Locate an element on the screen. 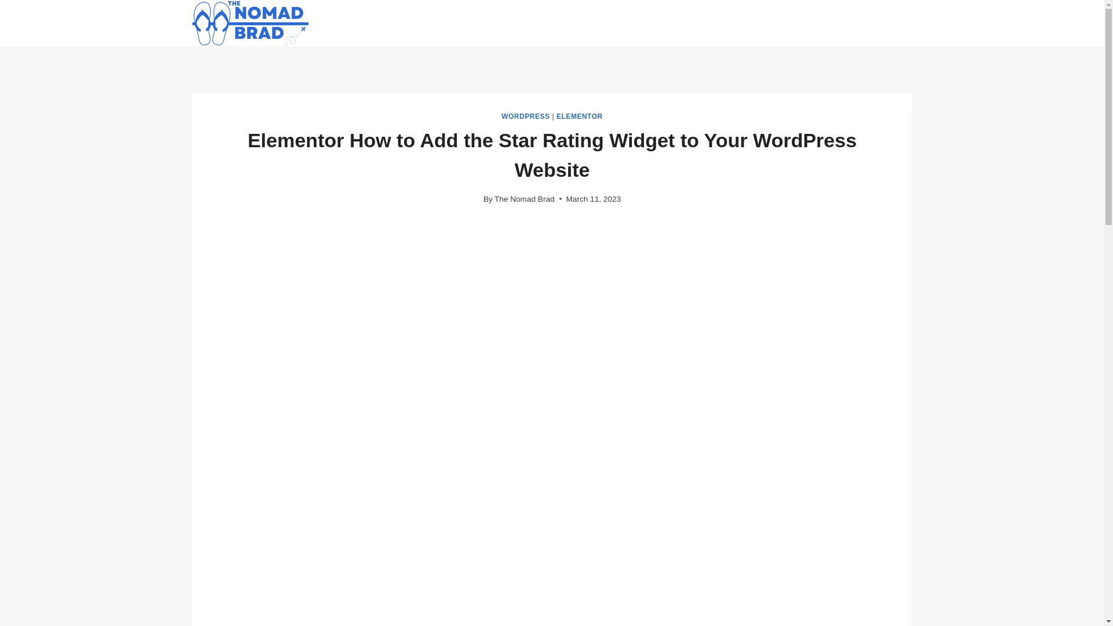  ELEMENTOR is located at coordinates (580, 117).